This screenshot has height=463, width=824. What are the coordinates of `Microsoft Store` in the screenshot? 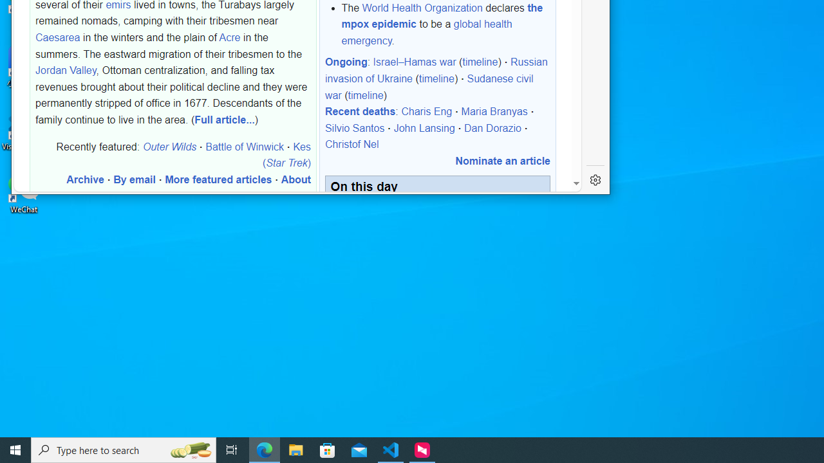 It's located at (328, 450).